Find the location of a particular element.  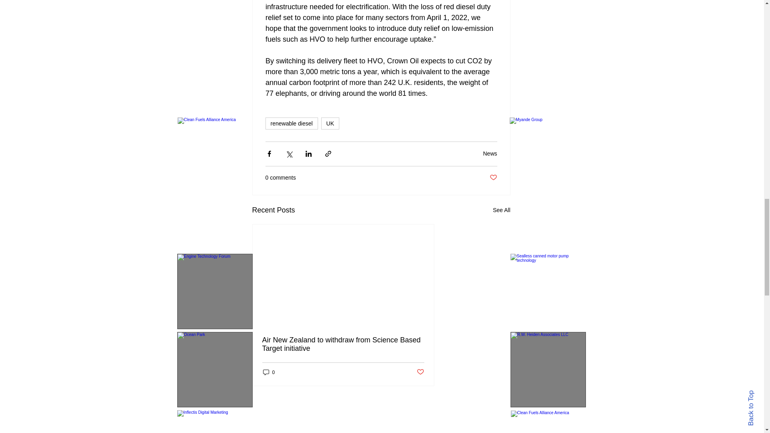

News is located at coordinates (489, 153).